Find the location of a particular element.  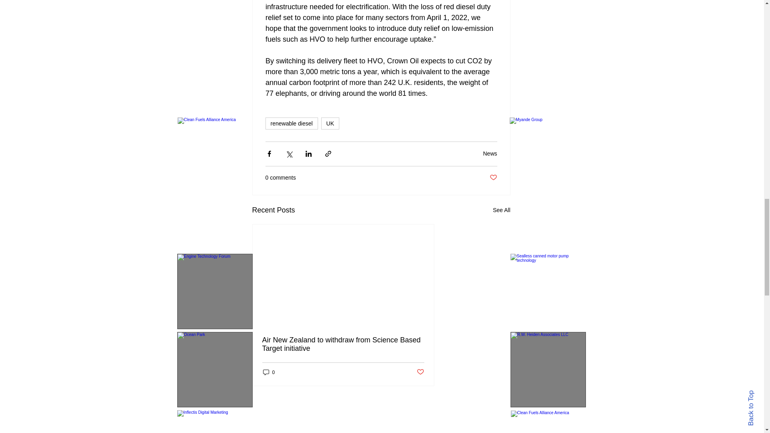

News is located at coordinates (489, 153).